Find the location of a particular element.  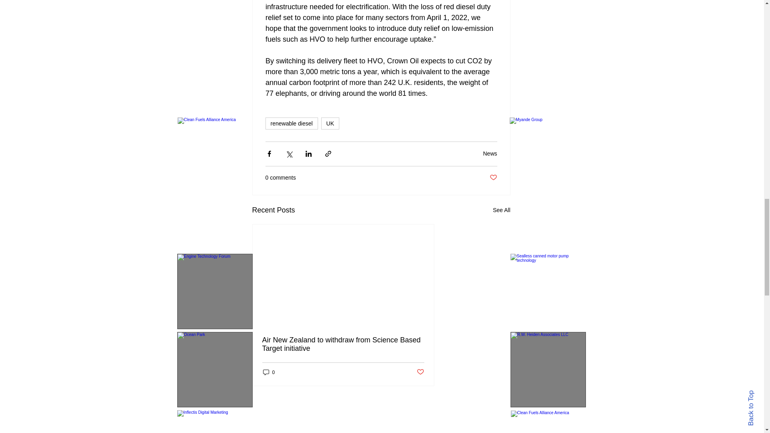

News is located at coordinates (489, 153).